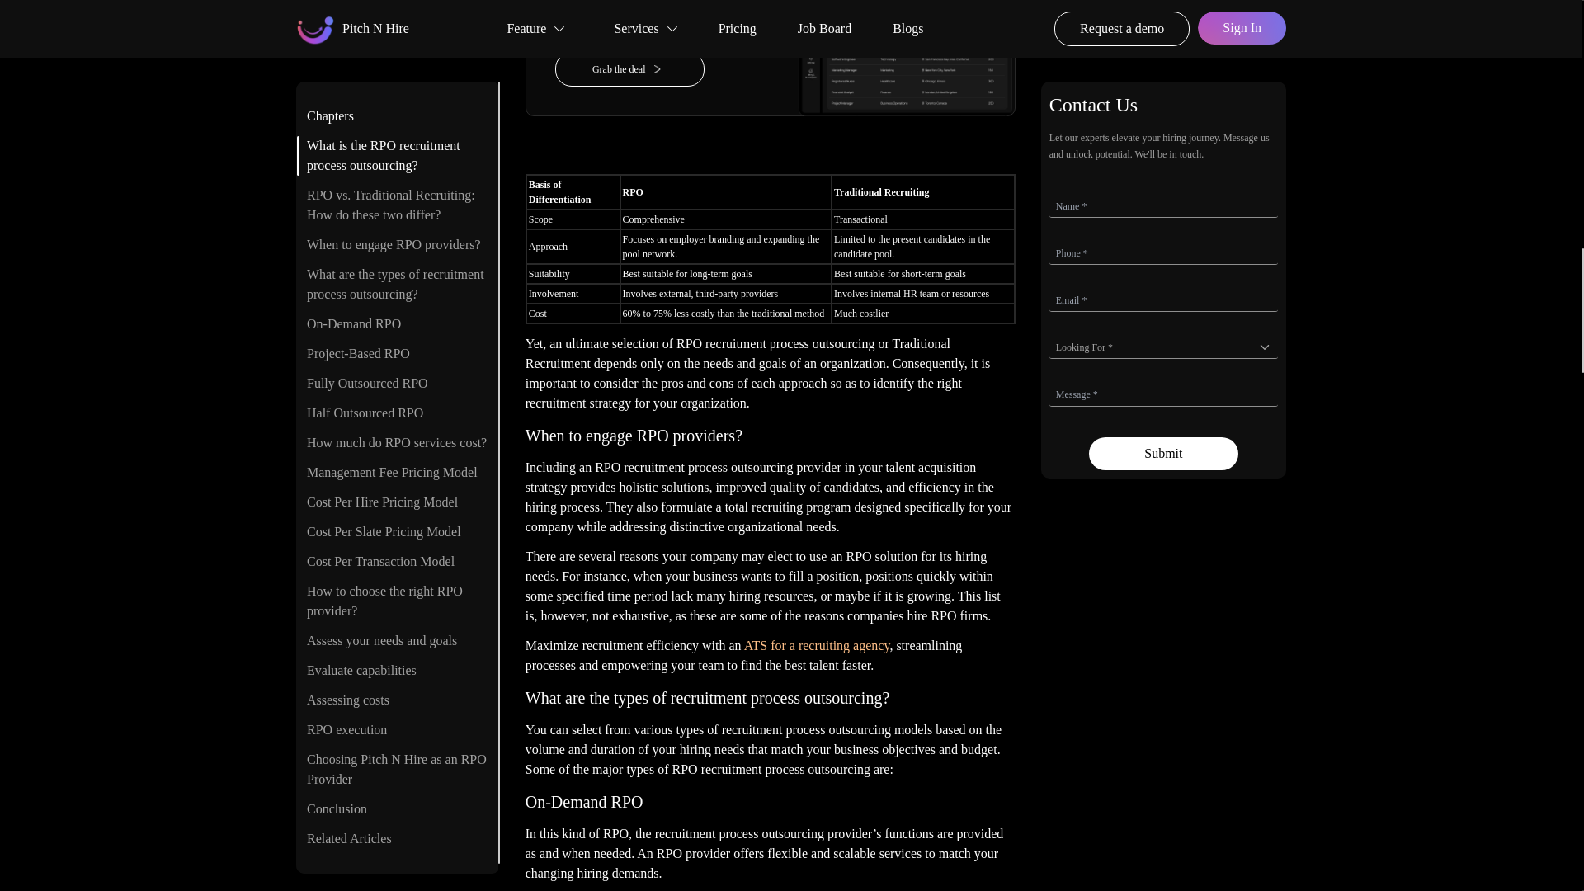  I want to click on ATS for a recruiting agency, so click(817, 645).